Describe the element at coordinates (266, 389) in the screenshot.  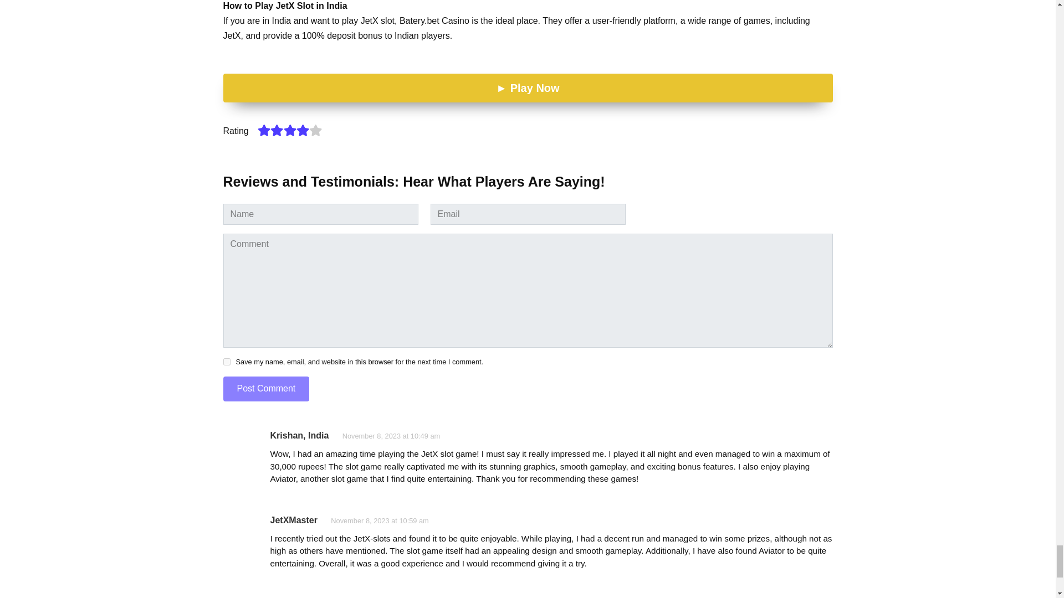
I see `Post Comment` at that location.